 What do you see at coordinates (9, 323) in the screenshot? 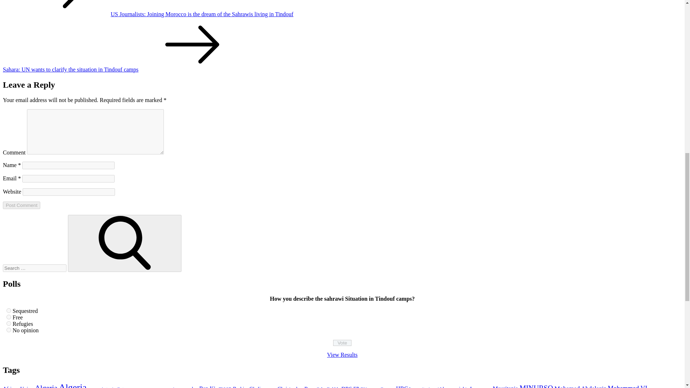
I see `3` at bounding box center [9, 323].